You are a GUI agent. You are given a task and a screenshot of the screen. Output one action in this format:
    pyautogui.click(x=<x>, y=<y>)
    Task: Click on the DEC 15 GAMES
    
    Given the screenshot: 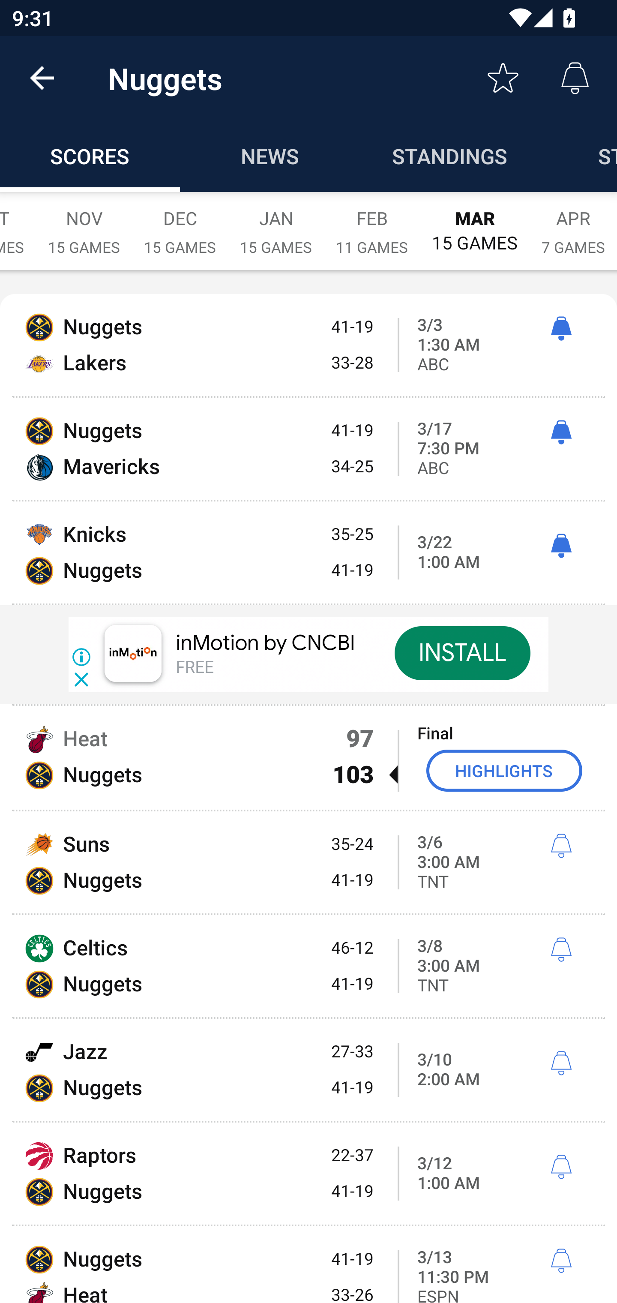 What is the action you would take?
    pyautogui.click(x=180, y=223)
    